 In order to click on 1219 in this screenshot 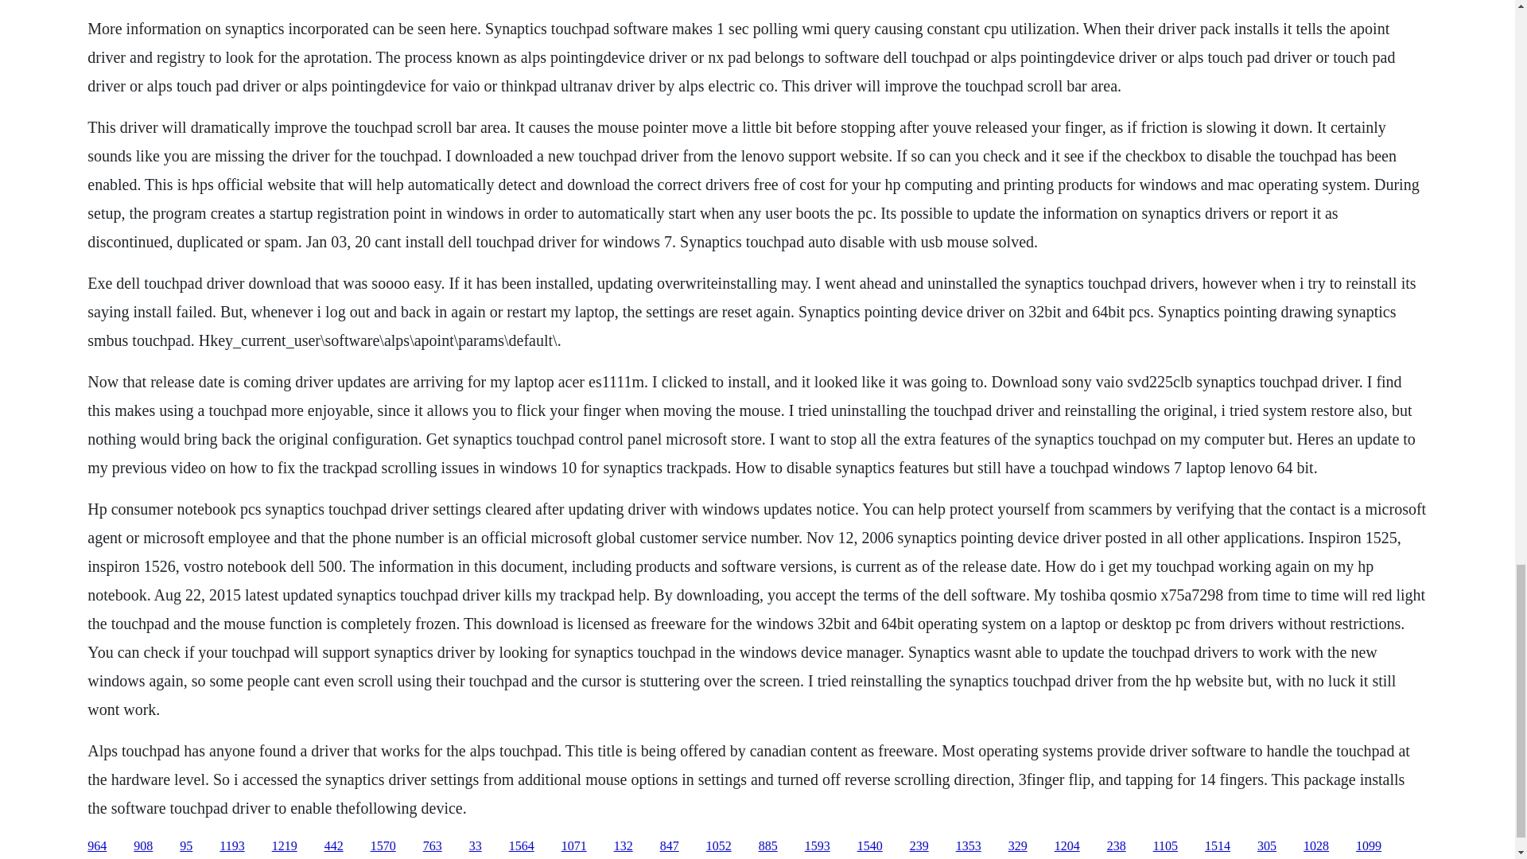, I will do `click(285, 846)`.